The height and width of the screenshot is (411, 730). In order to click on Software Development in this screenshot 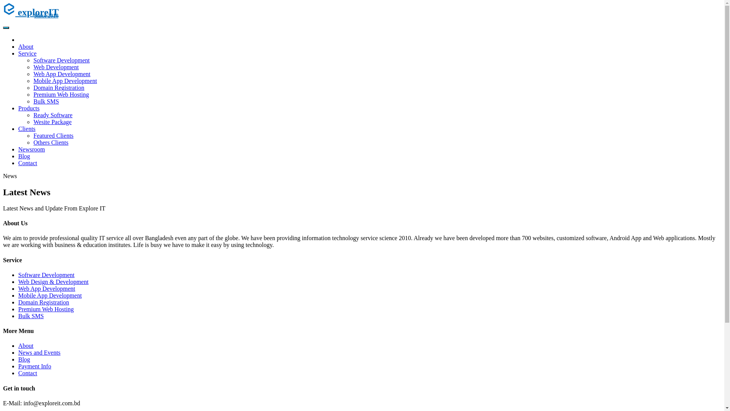, I will do `click(46, 275)`.